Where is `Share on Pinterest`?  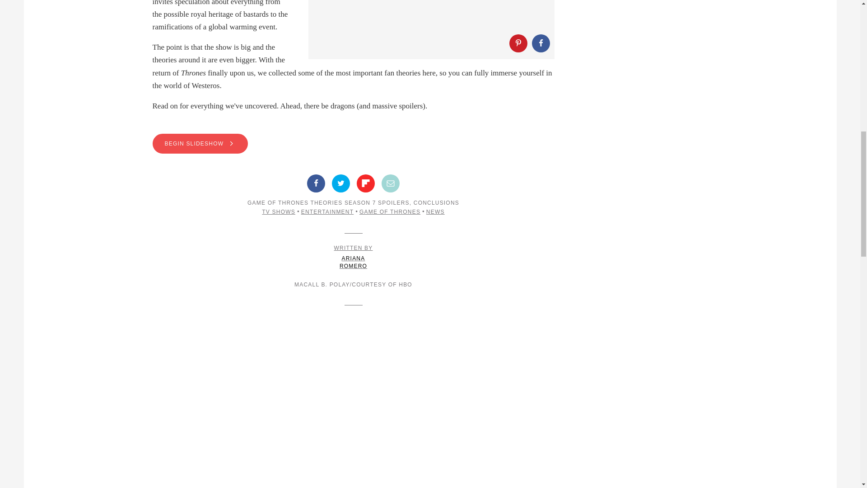
Share on Pinterest is located at coordinates (354, 258).